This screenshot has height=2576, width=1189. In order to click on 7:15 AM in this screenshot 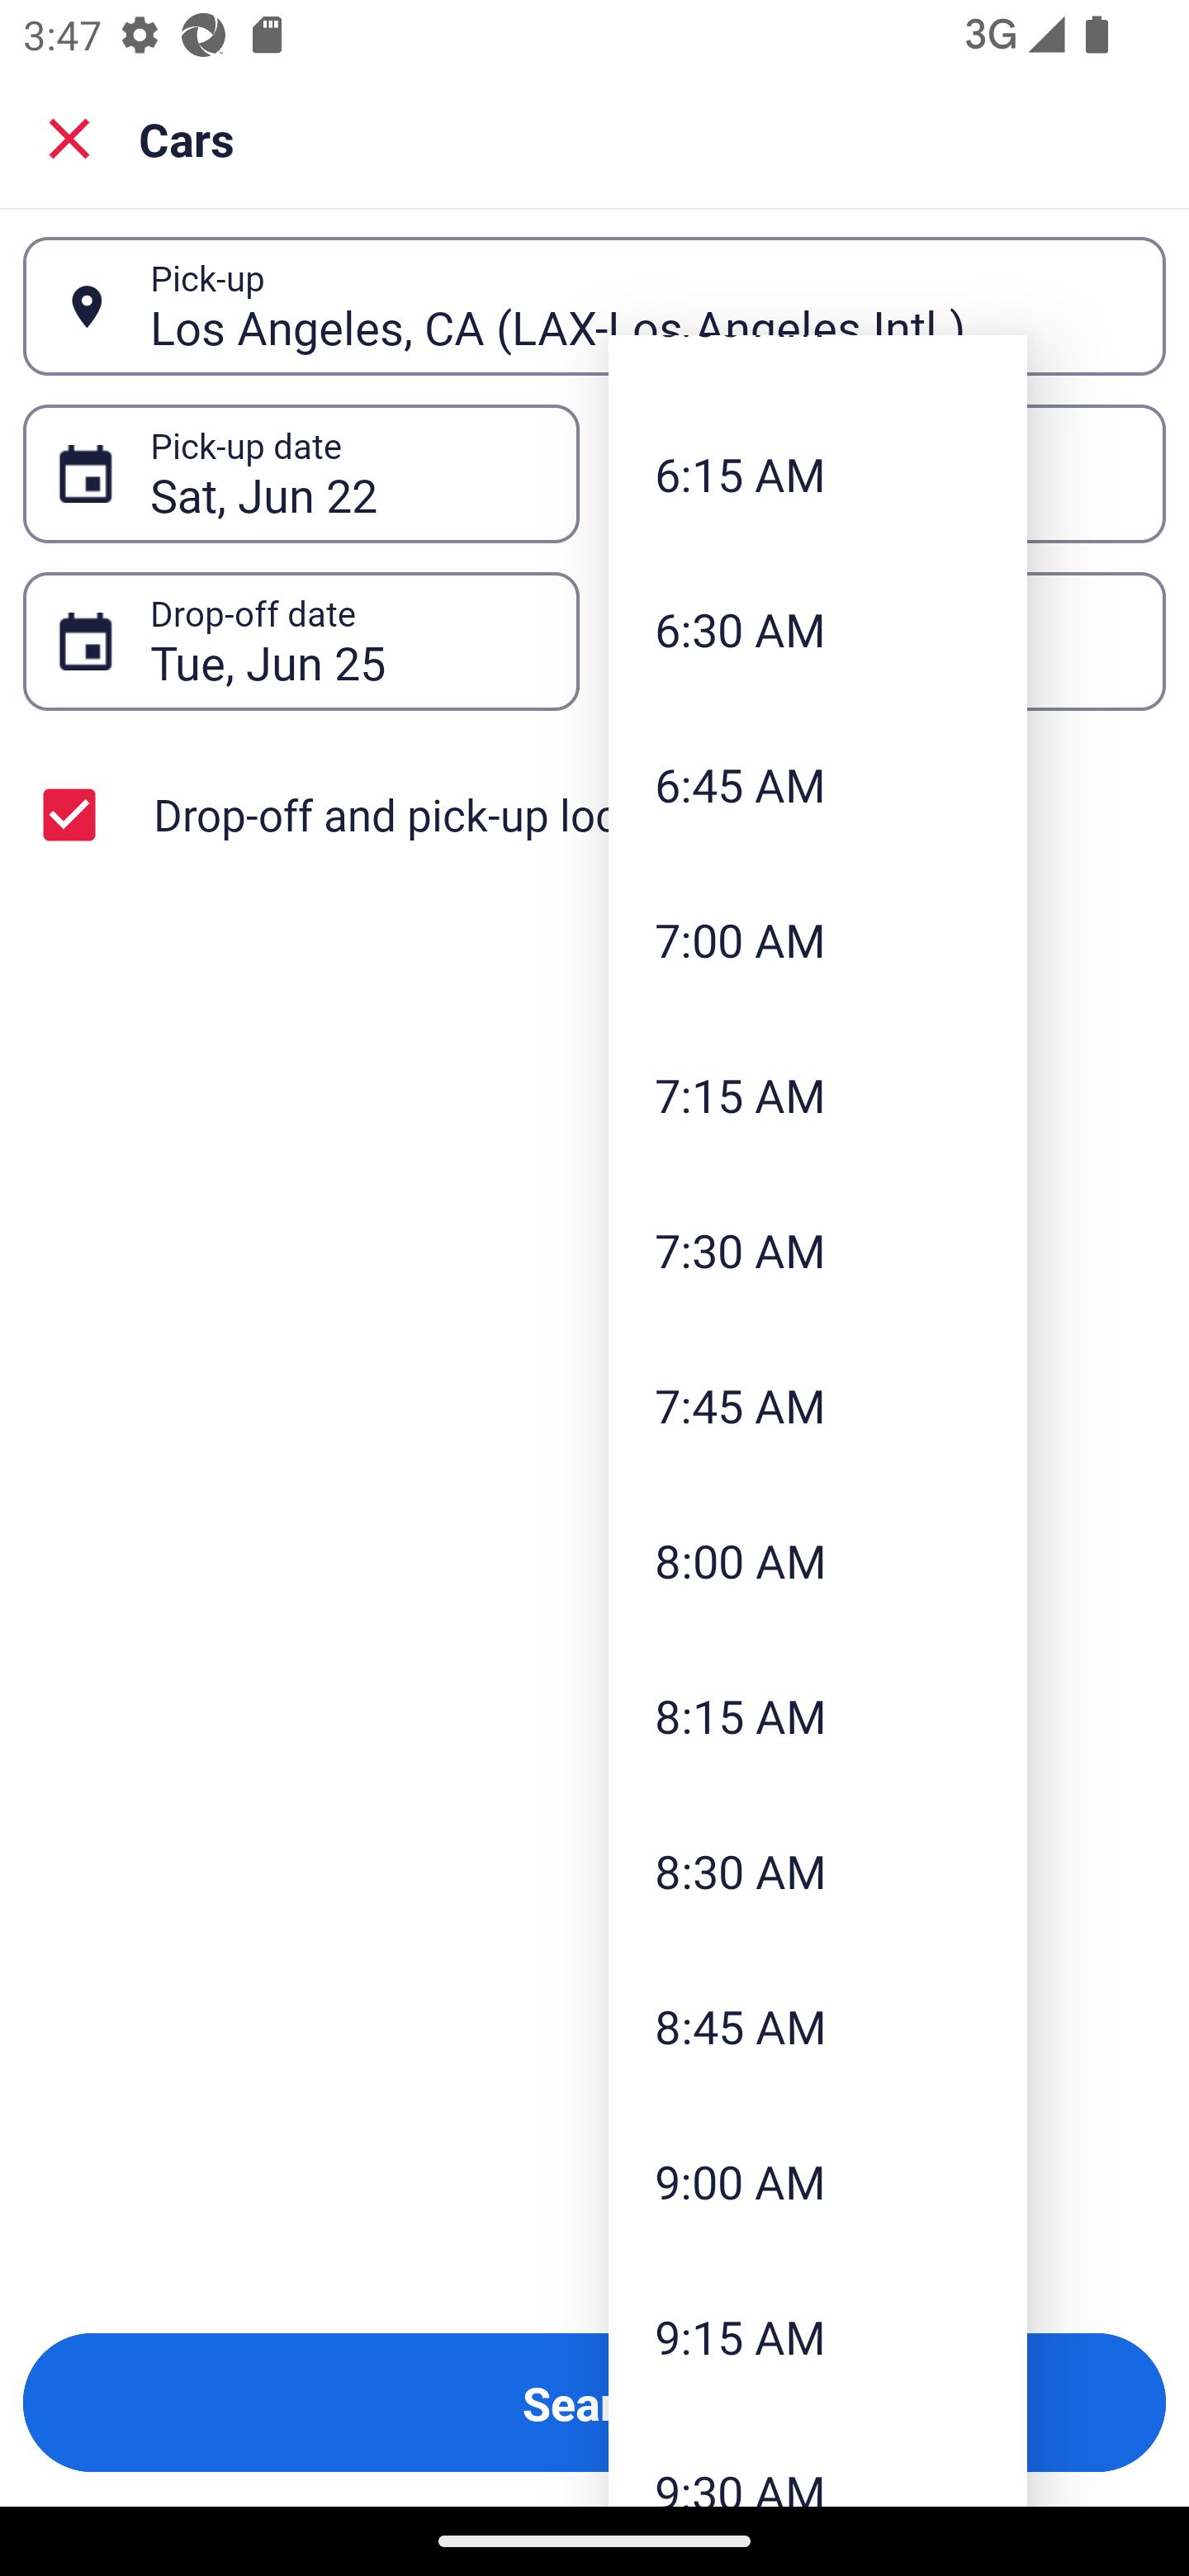, I will do `click(817, 1095)`.